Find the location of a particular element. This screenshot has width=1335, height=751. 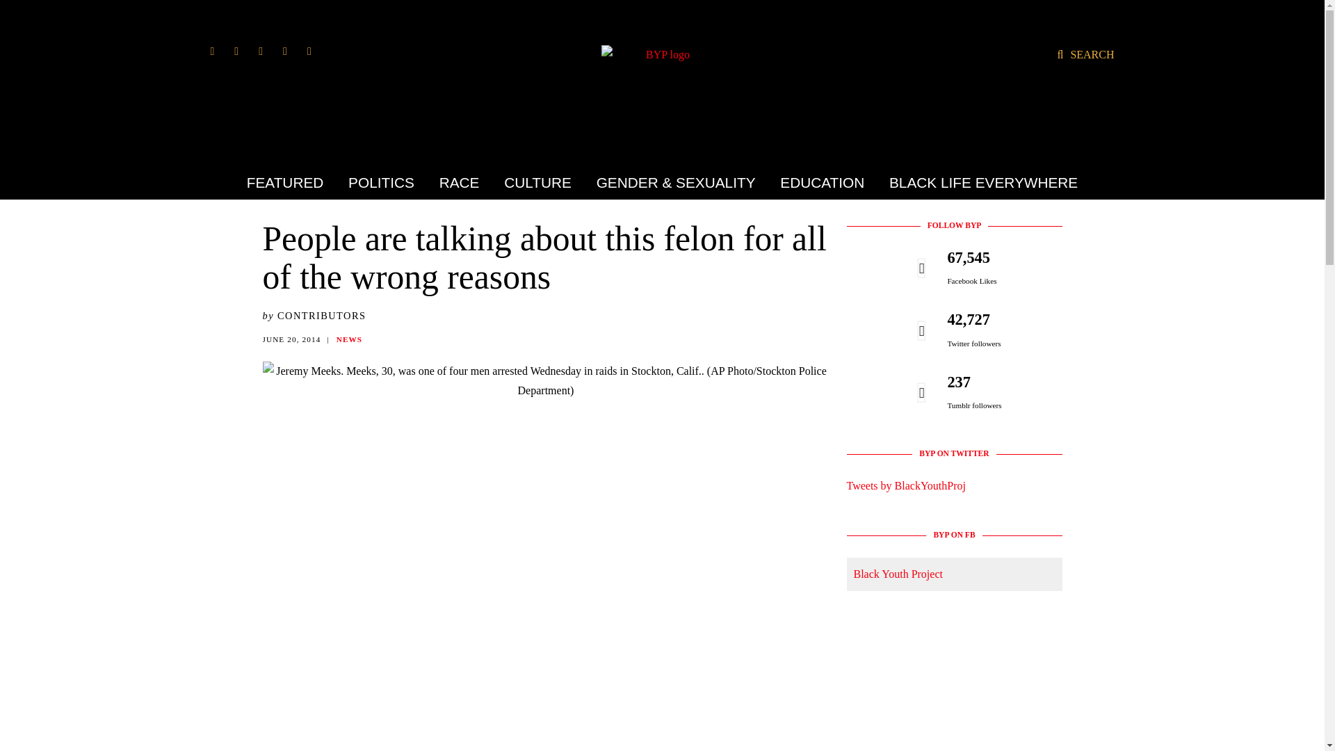

BLACK LIFE EVERYWHERE is located at coordinates (978, 182).